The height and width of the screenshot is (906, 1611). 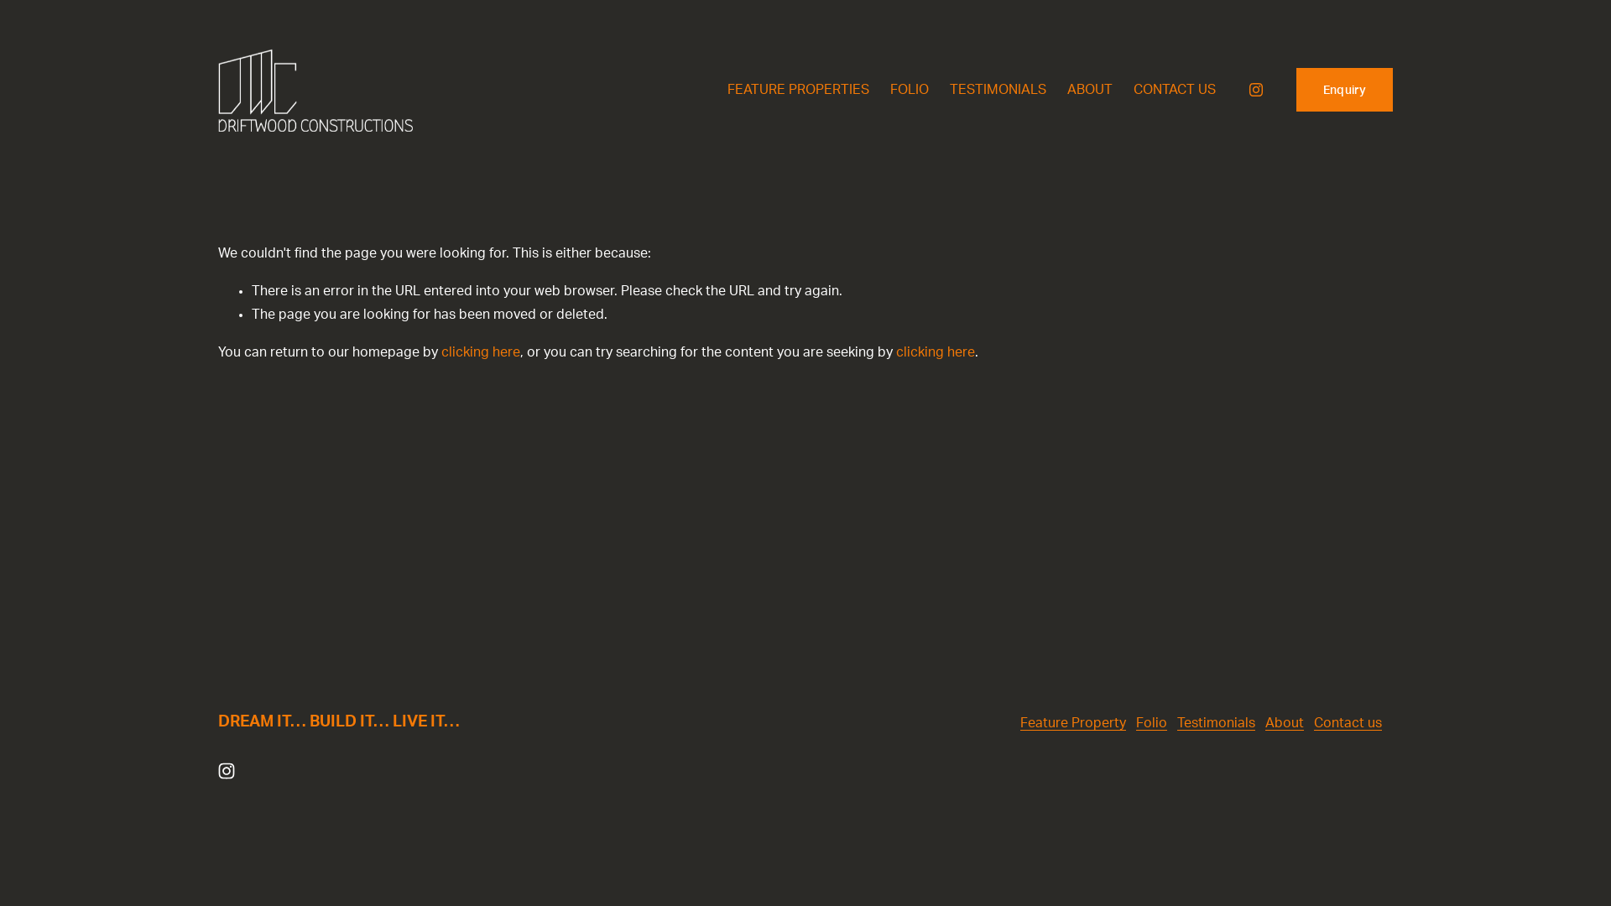 I want to click on ABOUT, so click(x=1090, y=90).